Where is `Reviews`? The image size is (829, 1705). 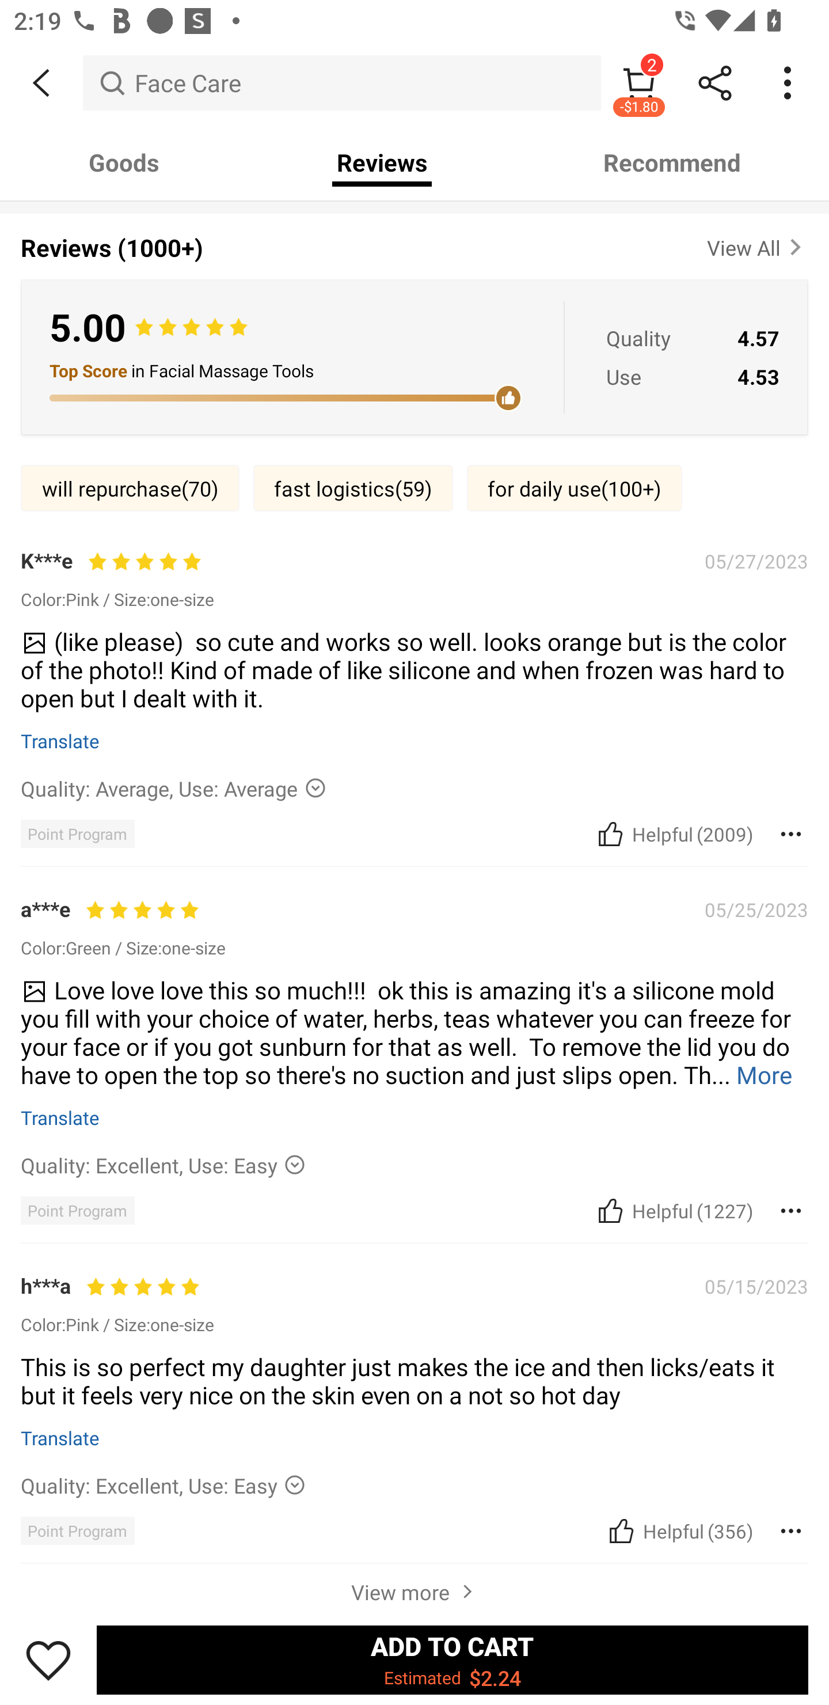 Reviews is located at coordinates (382, 162).